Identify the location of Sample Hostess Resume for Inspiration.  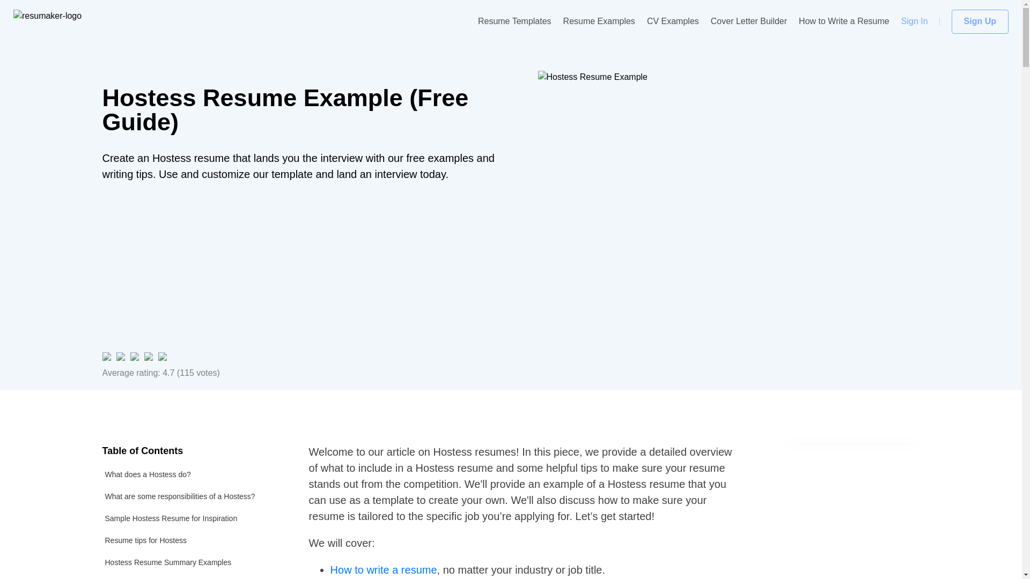
(192, 519).